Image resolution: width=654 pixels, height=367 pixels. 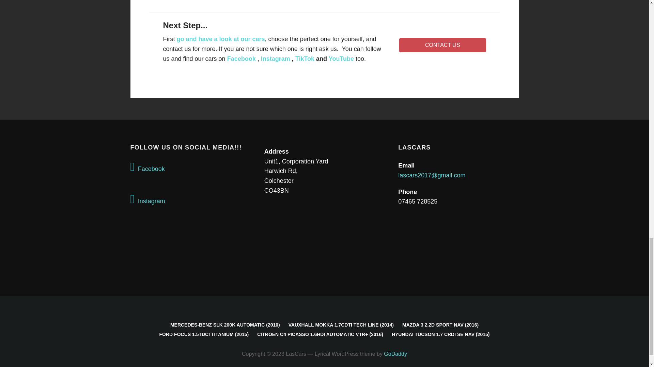 I want to click on go and have a look at our cars, so click(x=221, y=39).